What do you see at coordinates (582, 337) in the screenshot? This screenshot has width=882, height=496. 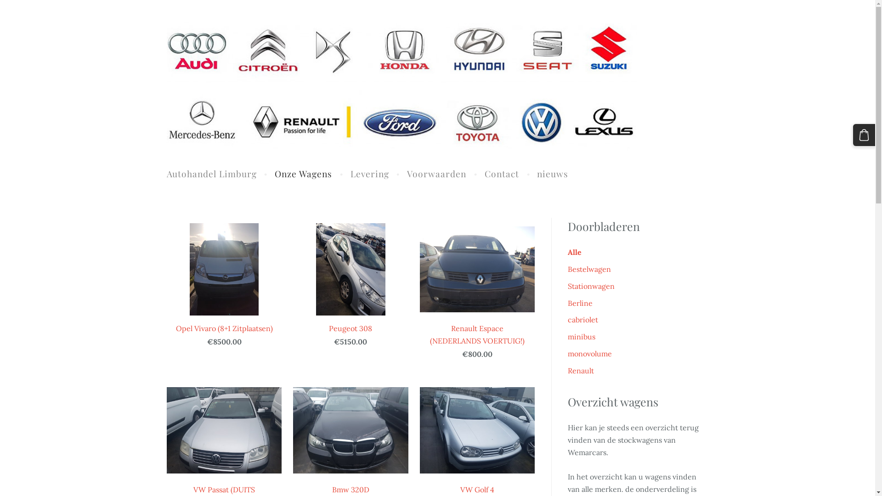 I see `minibus` at bounding box center [582, 337].